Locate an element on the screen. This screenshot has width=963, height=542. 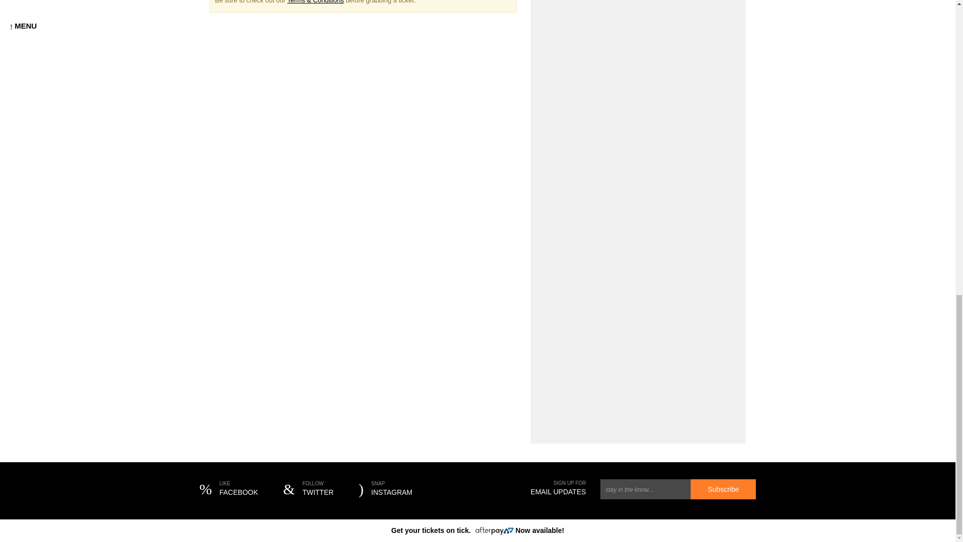
Subscribe is located at coordinates (723, 489).